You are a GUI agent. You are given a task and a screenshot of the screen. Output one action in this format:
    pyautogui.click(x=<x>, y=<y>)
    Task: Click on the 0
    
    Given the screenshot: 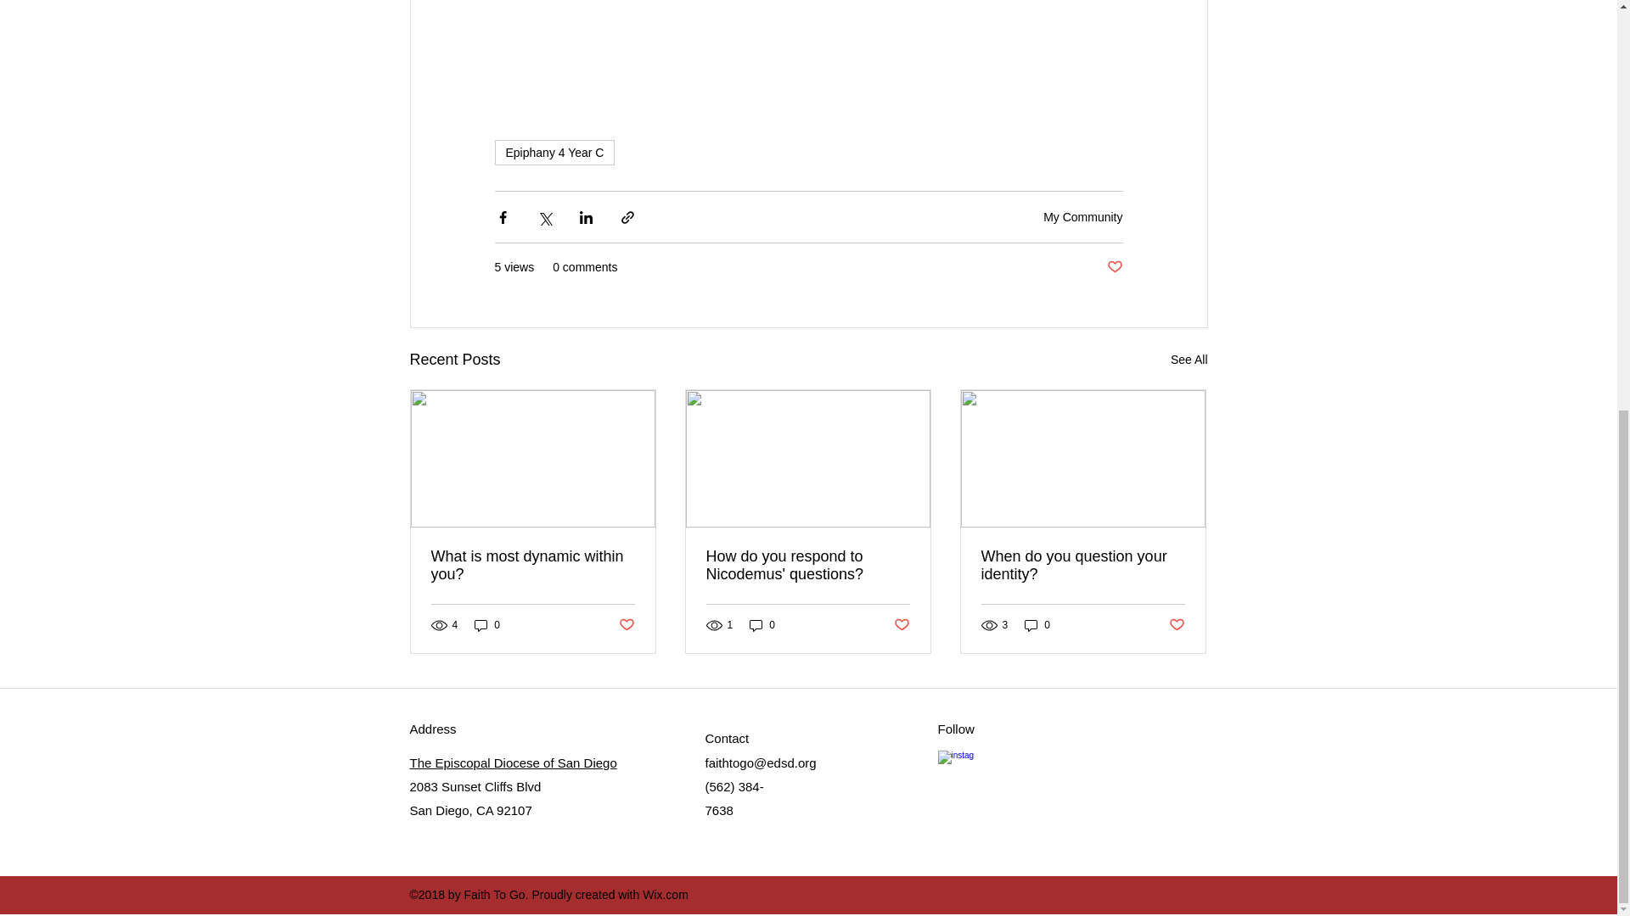 What is the action you would take?
    pyautogui.click(x=1037, y=624)
    